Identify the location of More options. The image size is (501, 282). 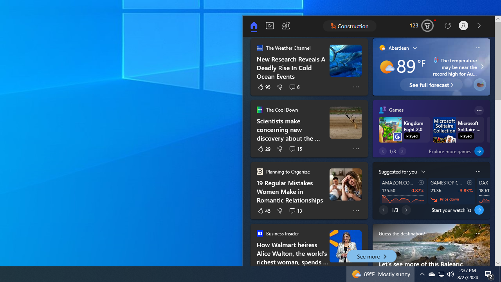
(479, 110).